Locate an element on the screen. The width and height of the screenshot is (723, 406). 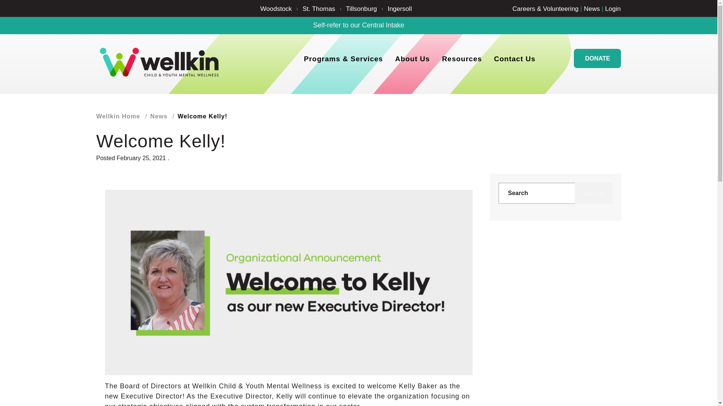
Wellkin Home is located at coordinates (118, 117).